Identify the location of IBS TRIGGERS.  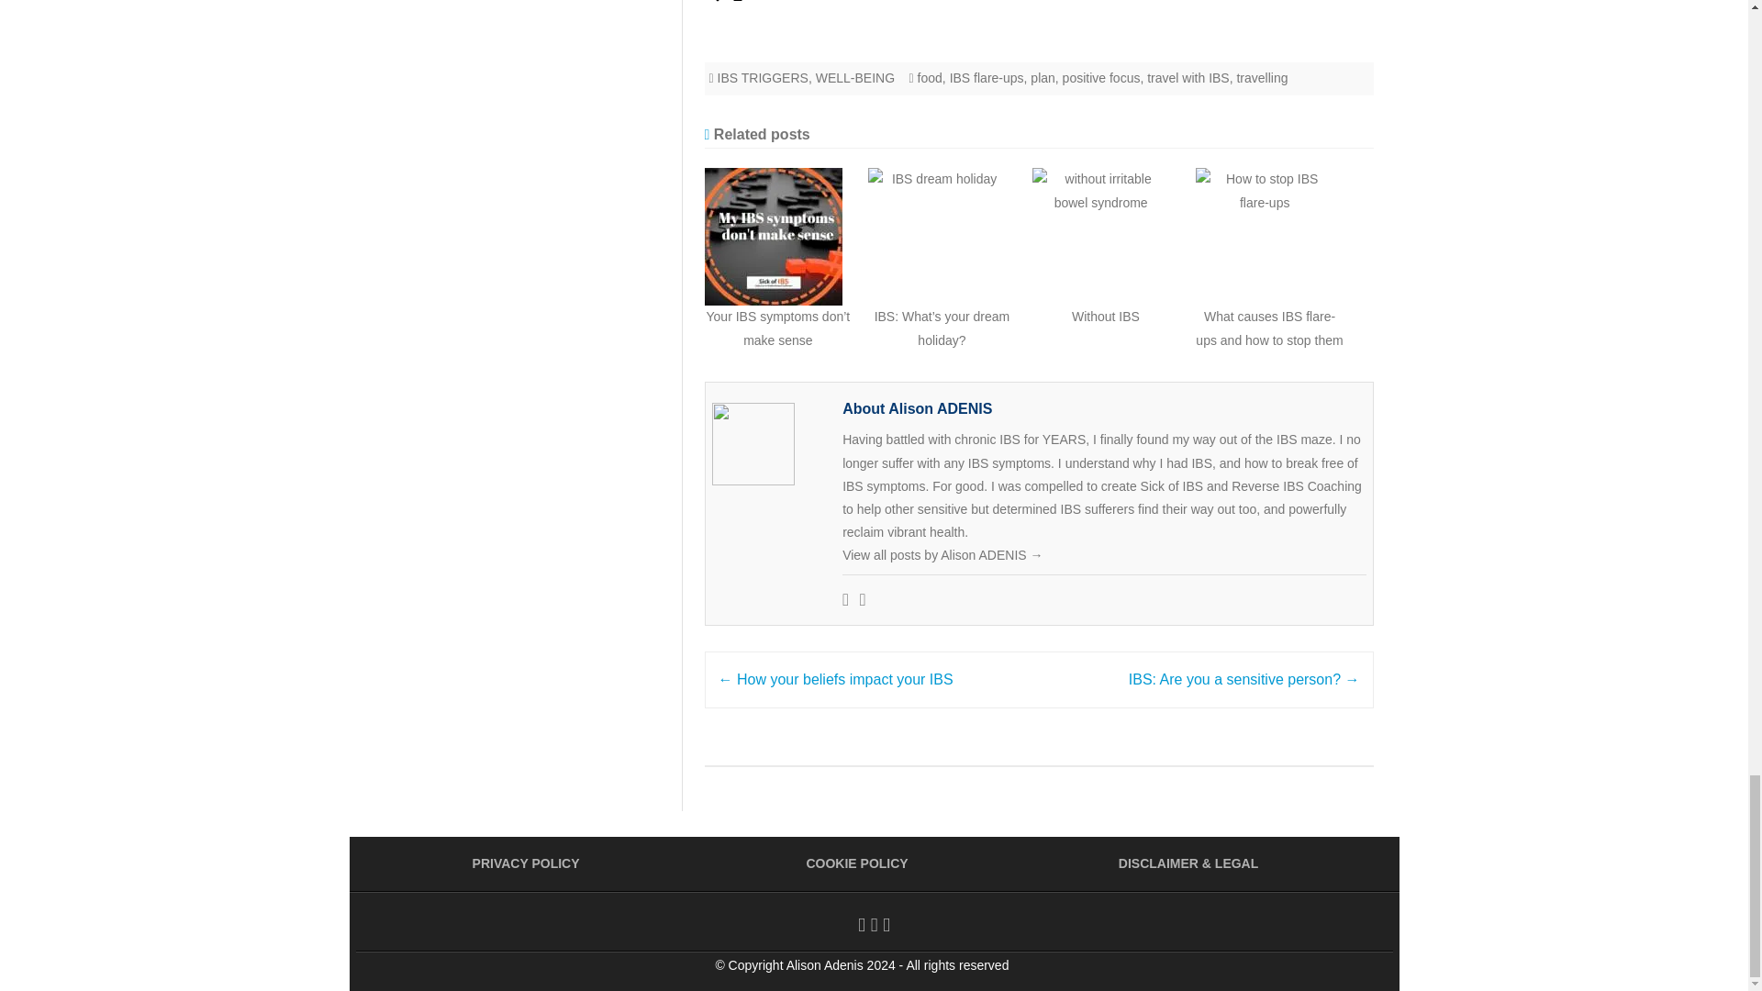
(763, 77).